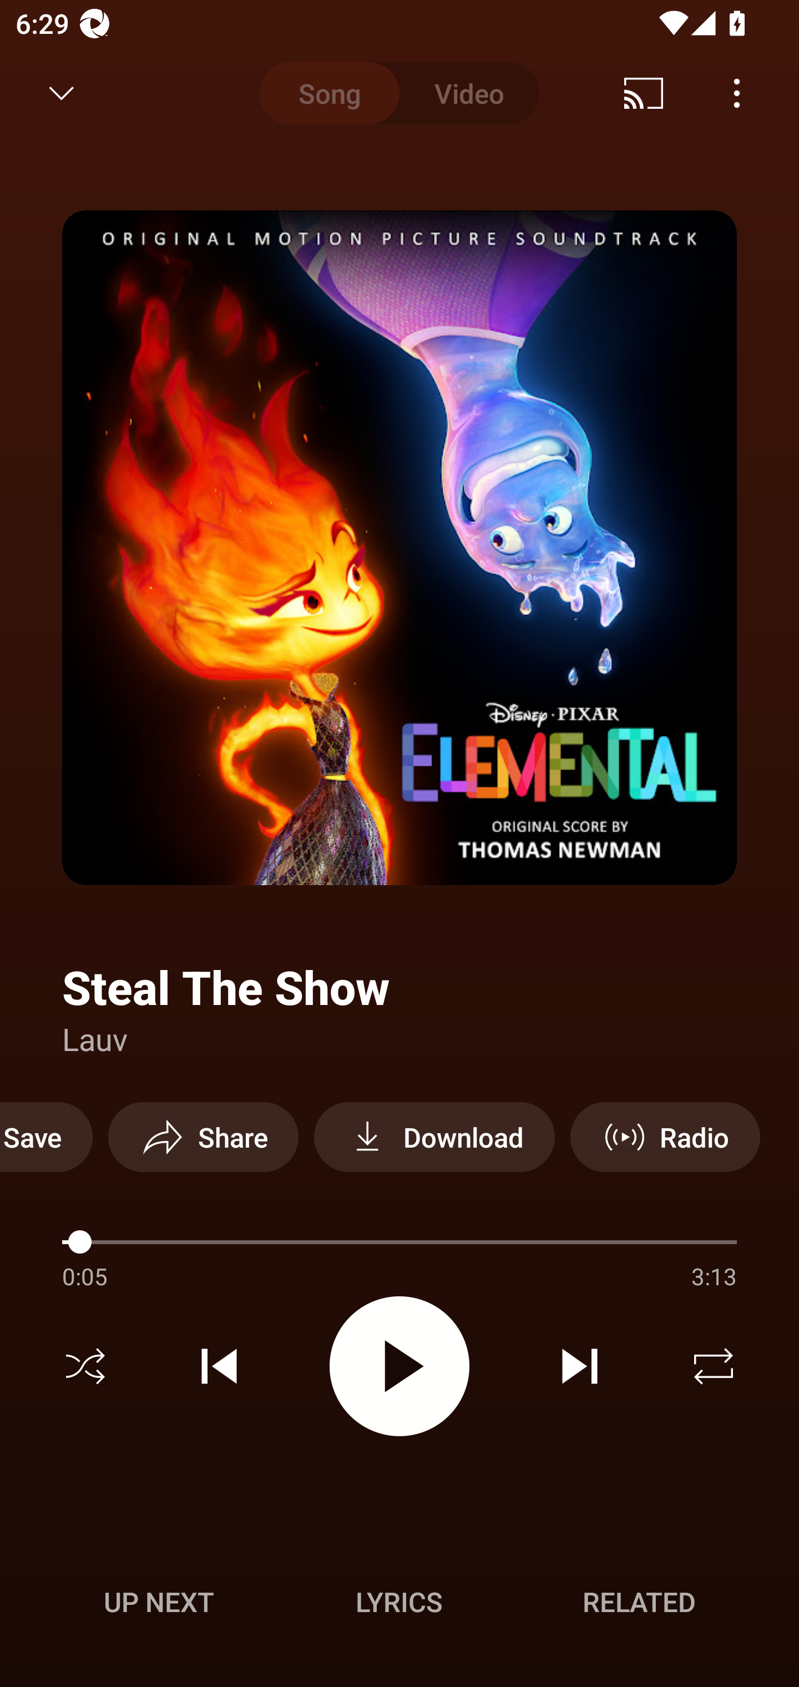 The image size is (799, 1687). I want to click on Play video, so click(399, 1365).